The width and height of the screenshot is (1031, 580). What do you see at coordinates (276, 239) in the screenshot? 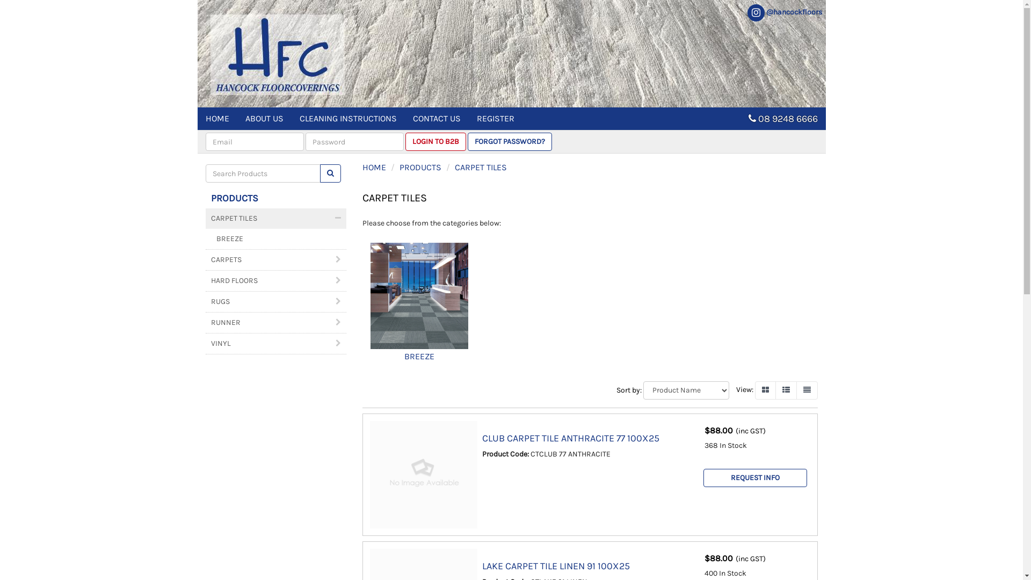
I see `BREEZE` at bounding box center [276, 239].